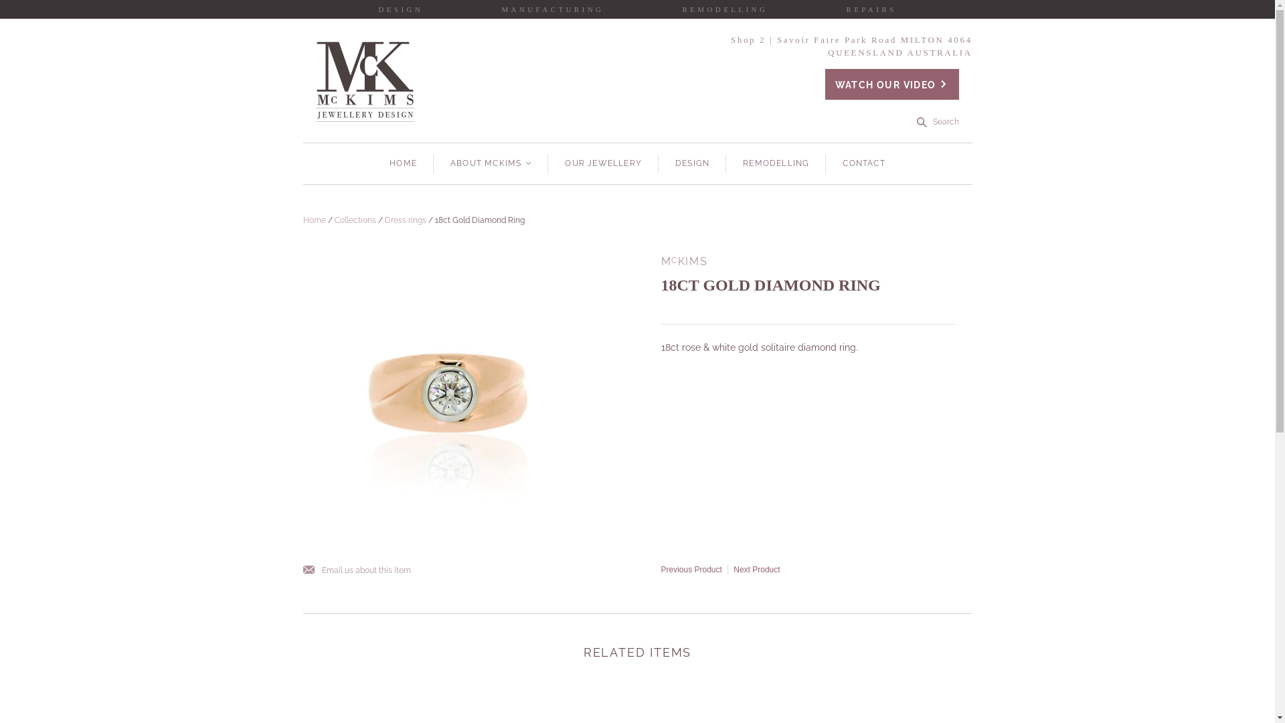 This screenshot has width=1285, height=723. What do you see at coordinates (491, 163) in the screenshot?
I see `ABOUT MCKIMS
<` at bounding box center [491, 163].